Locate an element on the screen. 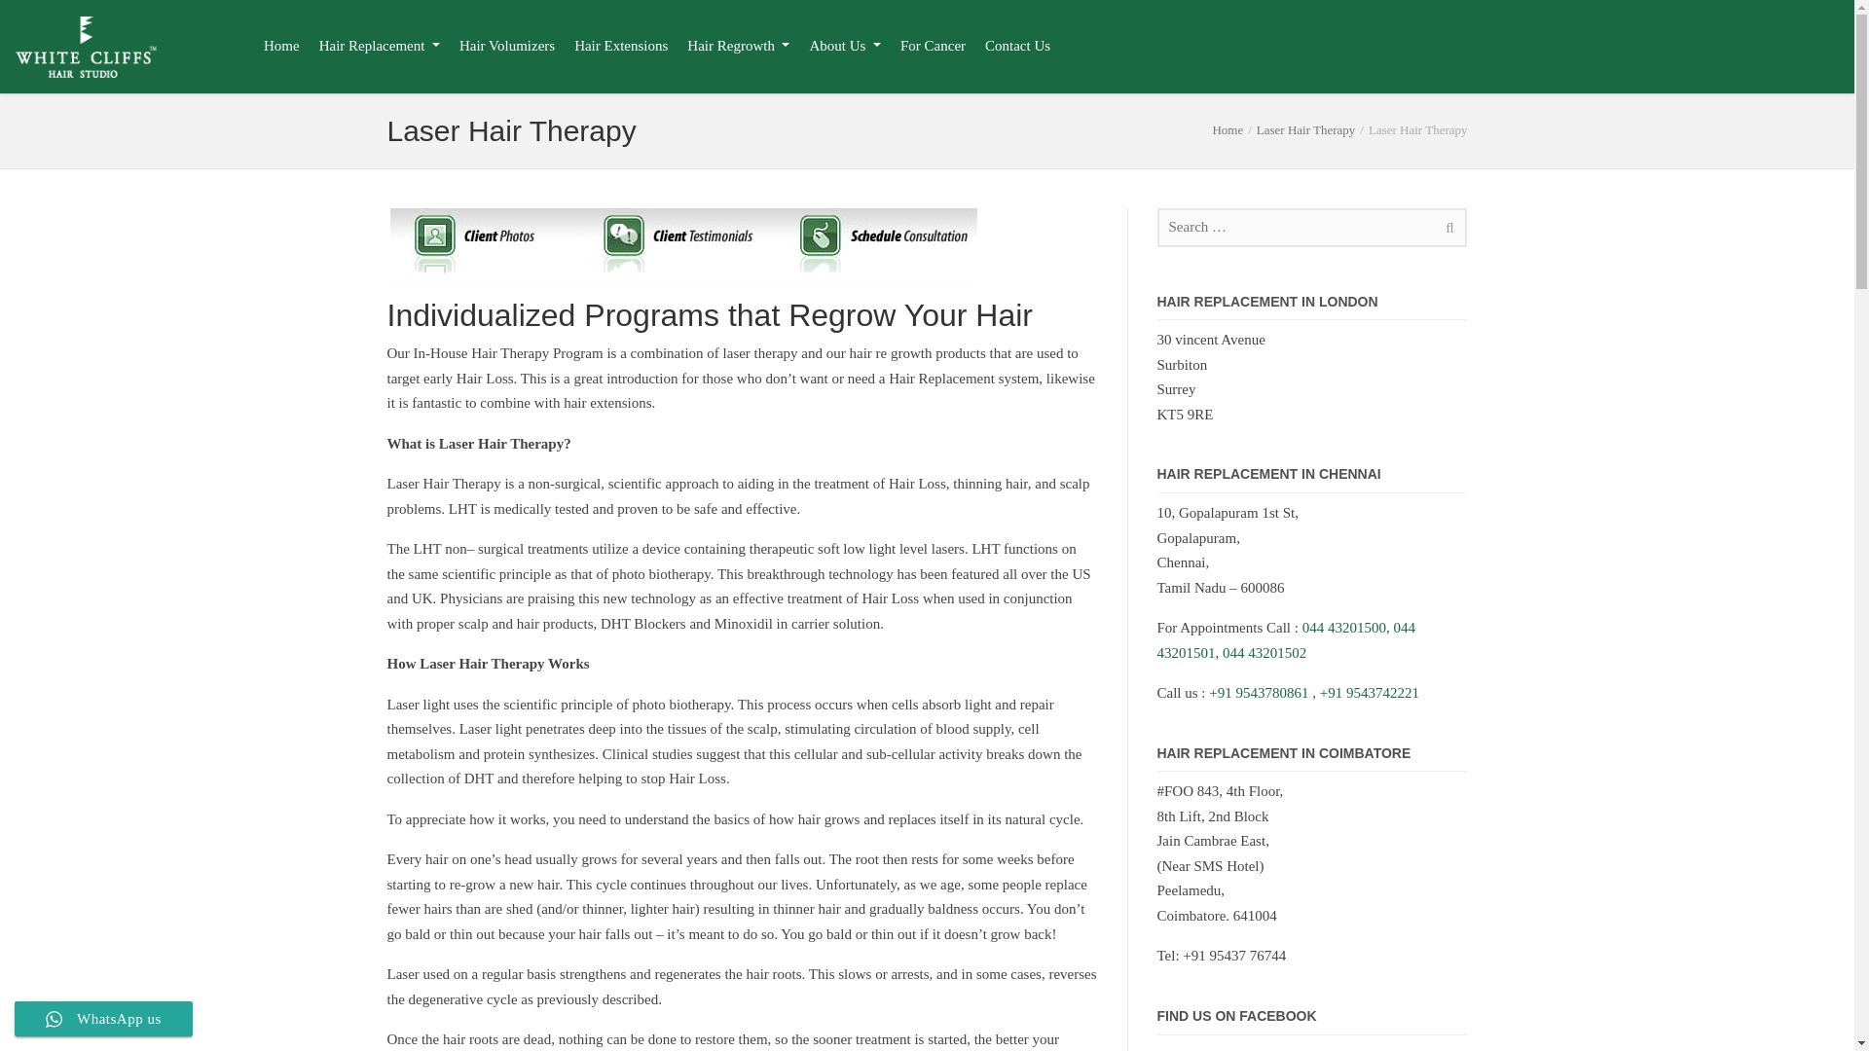 The width and height of the screenshot is (1869, 1051). Hair Replacement is located at coordinates (380, 45).